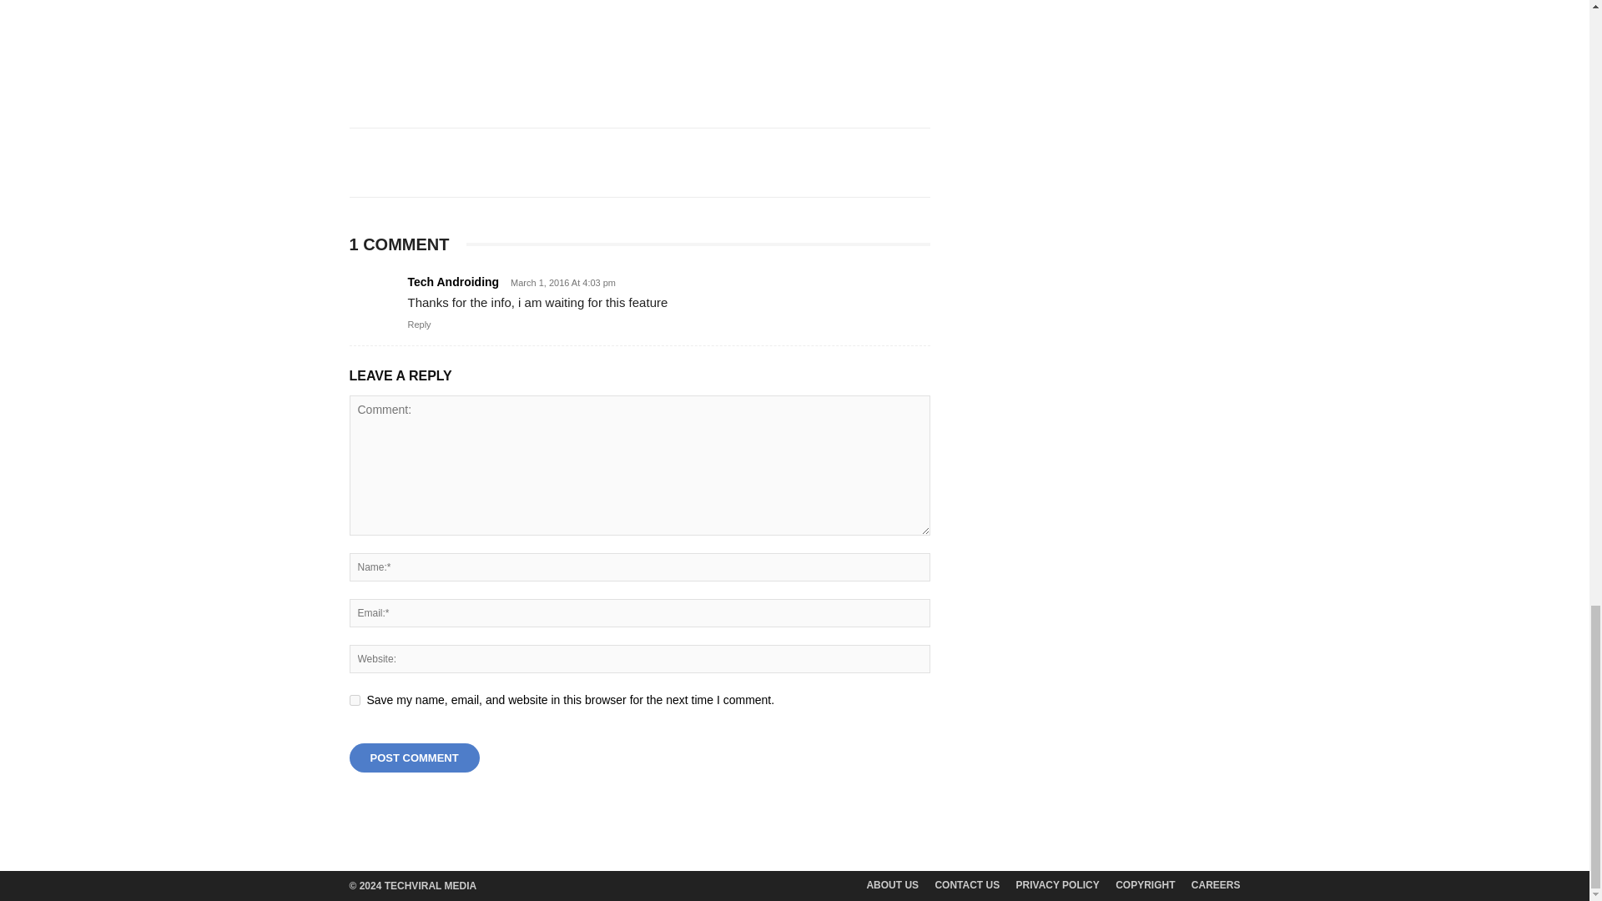 The image size is (1602, 901). I want to click on March 1, 2016 At 4:03 pm, so click(559, 282).